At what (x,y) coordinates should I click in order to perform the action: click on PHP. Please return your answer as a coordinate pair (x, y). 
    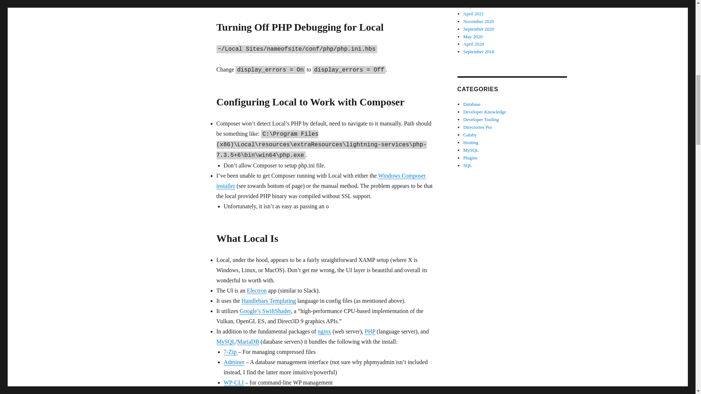
    Looking at the image, I should click on (369, 331).